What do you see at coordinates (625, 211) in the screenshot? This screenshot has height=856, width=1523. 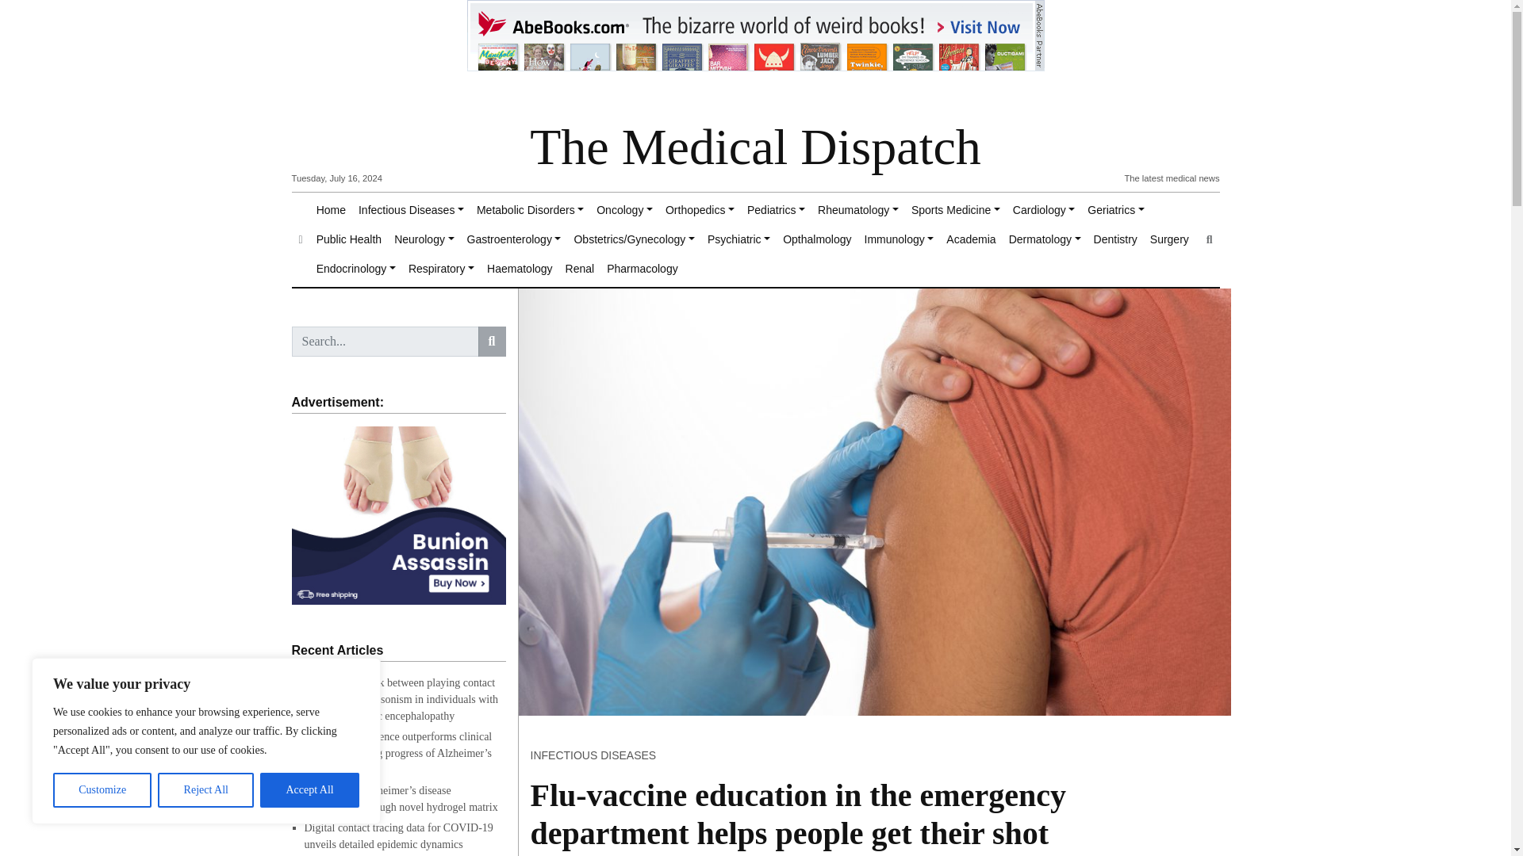 I see `Oncology` at bounding box center [625, 211].